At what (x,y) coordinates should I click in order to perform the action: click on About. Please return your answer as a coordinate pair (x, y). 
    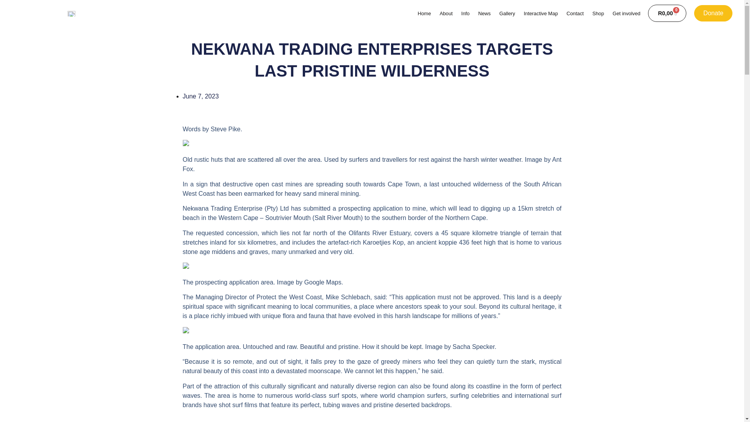
    Looking at the image, I should click on (446, 13).